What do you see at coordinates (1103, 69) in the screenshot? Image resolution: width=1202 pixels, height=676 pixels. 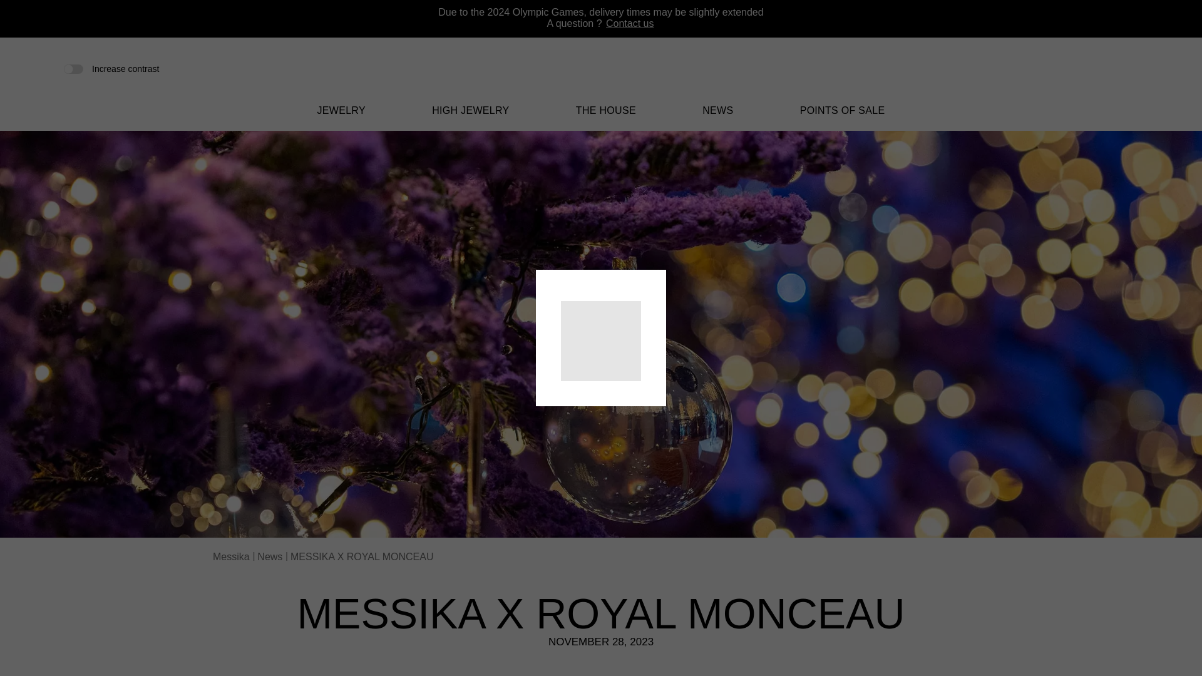 I see `Wishlist` at bounding box center [1103, 69].